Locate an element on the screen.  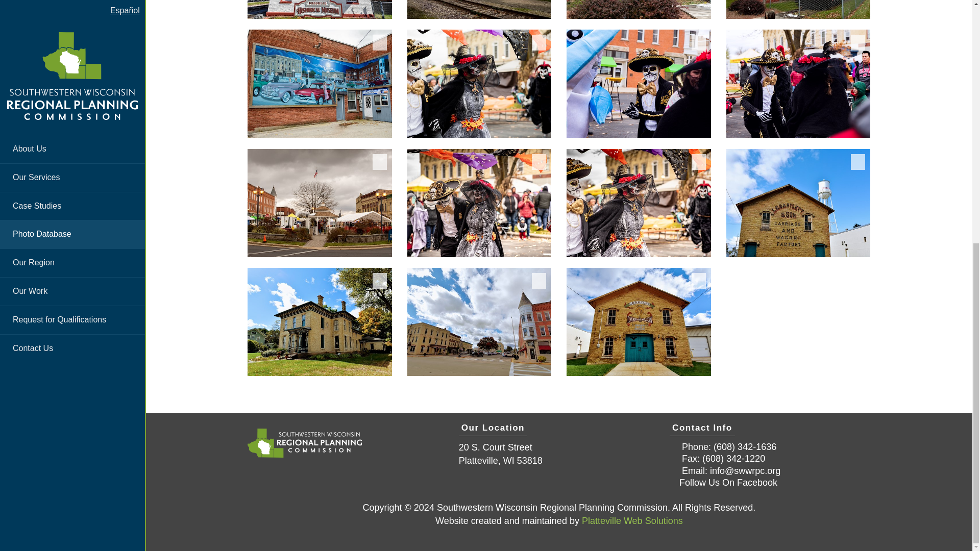
Zoom In is located at coordinates (320, 84).